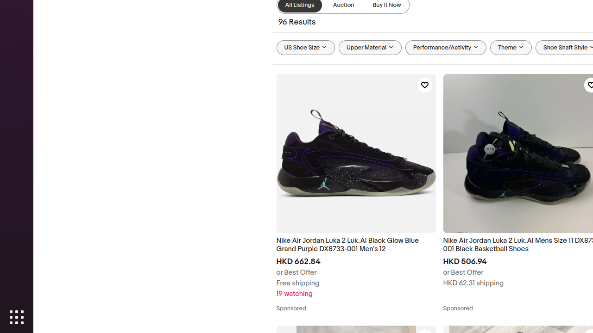  Describe the element at coordinates (356, 245) in the screenshot. I see `Nike Air Jordan Luka 2 Luk.Al Black Glow Blue Grand Purple DX8733-001 Men's 12` at that location.